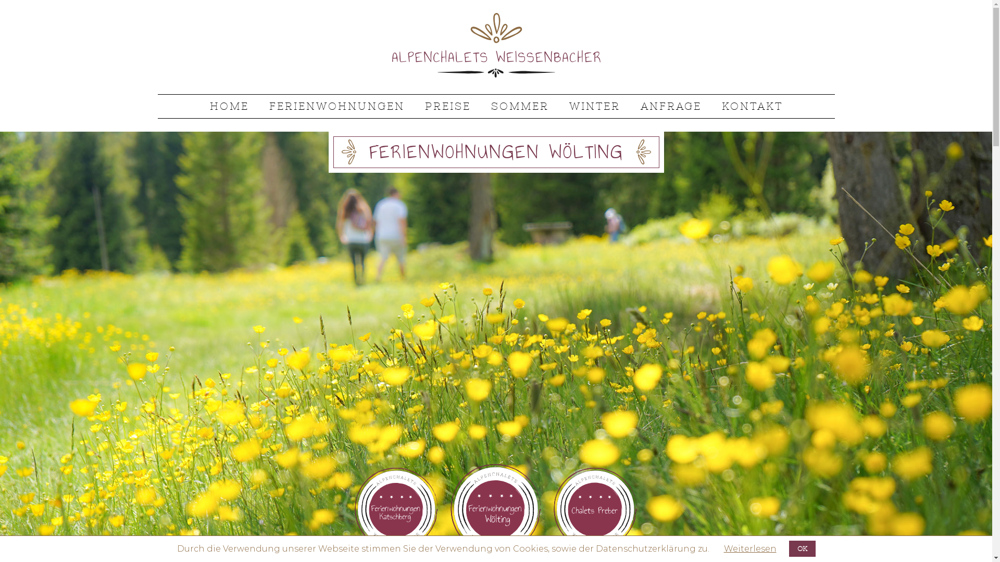 The width and height of the screenshot is (1000, 562). Describe the element at coordinates (750, 548) in the screenshot. I see `Weiterlesen` at that location.